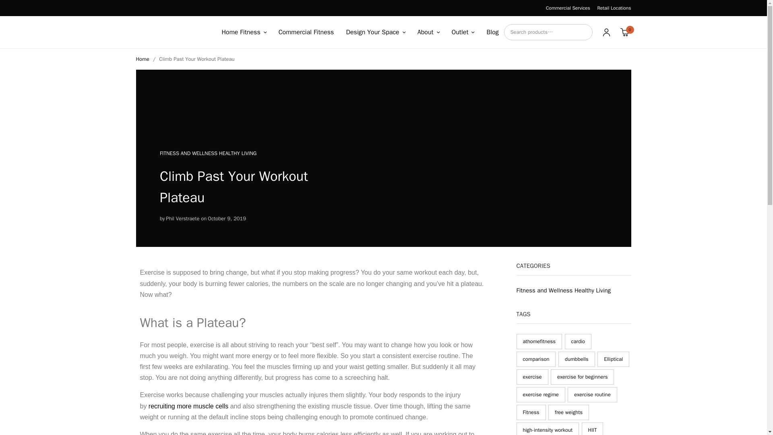  Describe the element at coordinates (568, 8) in the screenshot. I see `Commercial Services` at that location.